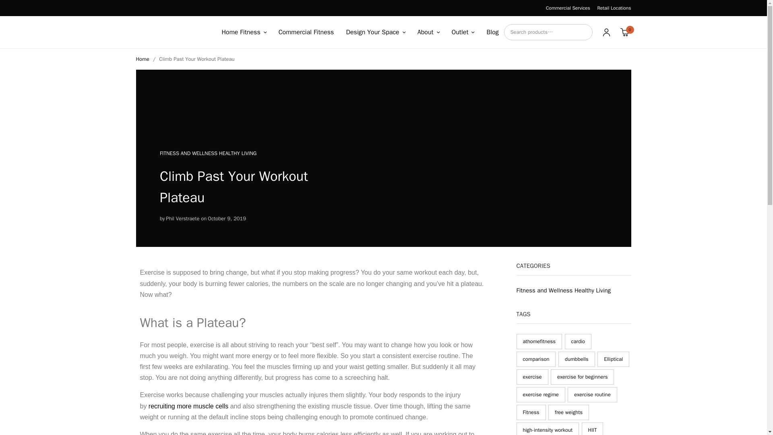  Describe the element at coordinates (568, 8) in the screenshot. I see `Commercial Services` at that location.